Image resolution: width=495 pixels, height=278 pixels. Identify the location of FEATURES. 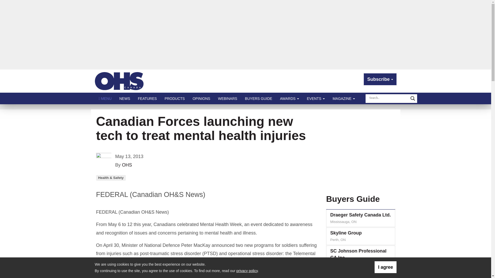
(147, 98).